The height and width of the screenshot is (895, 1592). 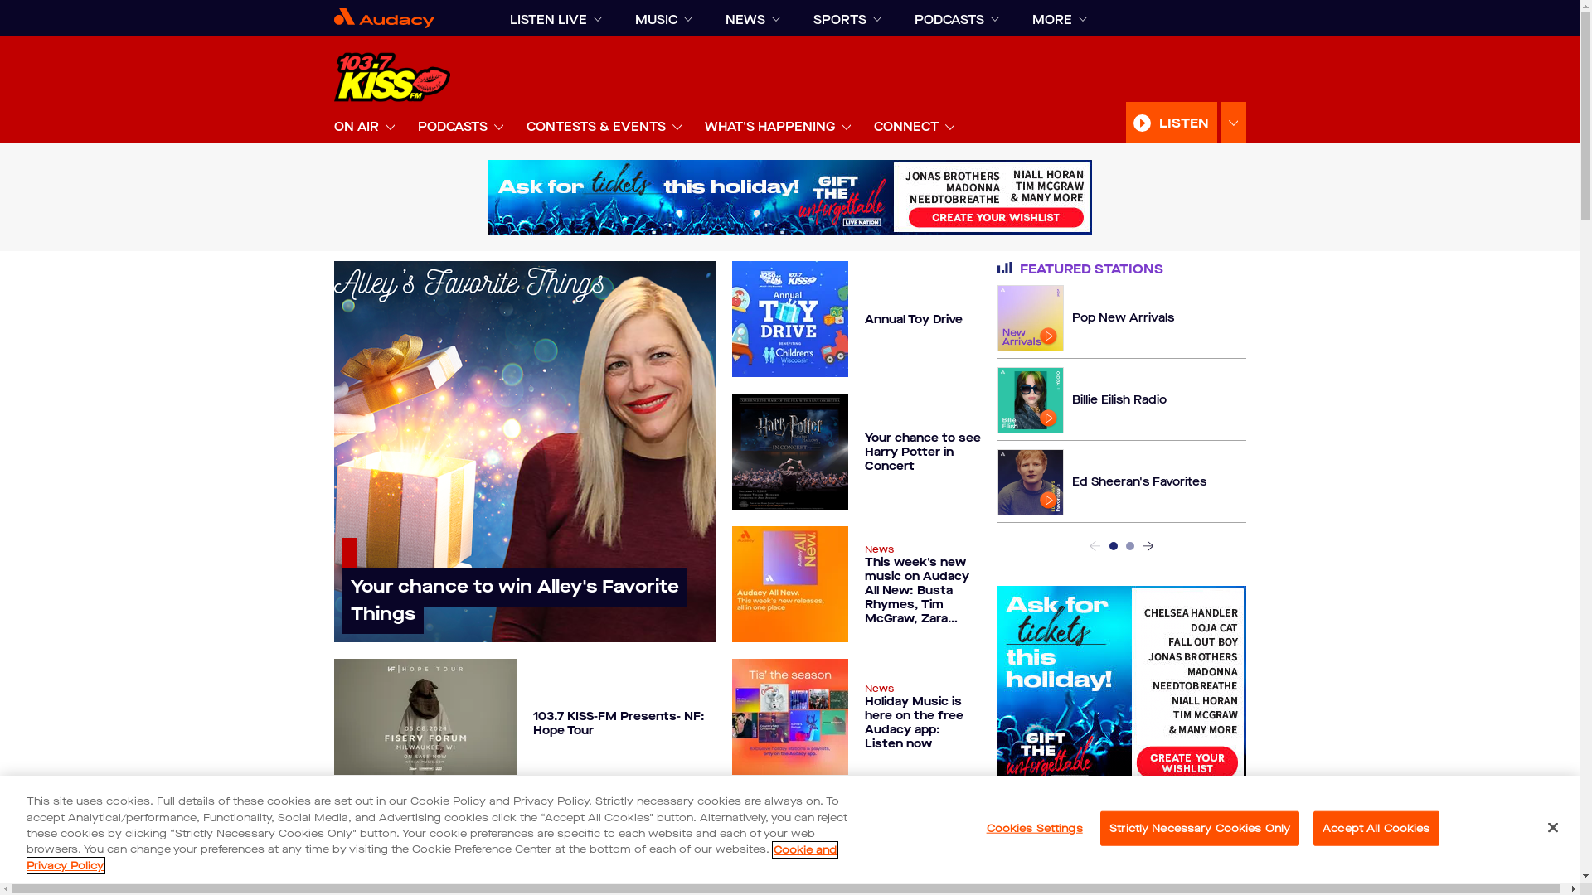 I want to click on  , so click(x=1130, y=546).